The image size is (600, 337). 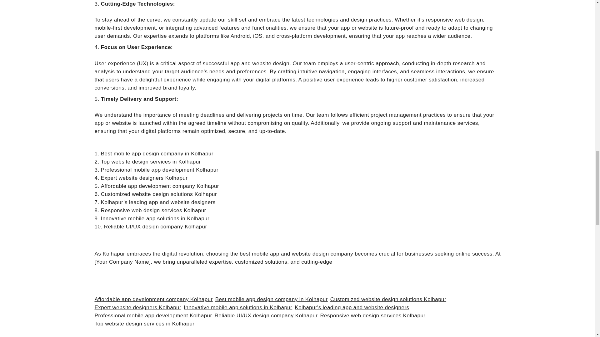 I want to click on Affordable app development company Kolhapur, so click(x=153, y=300).